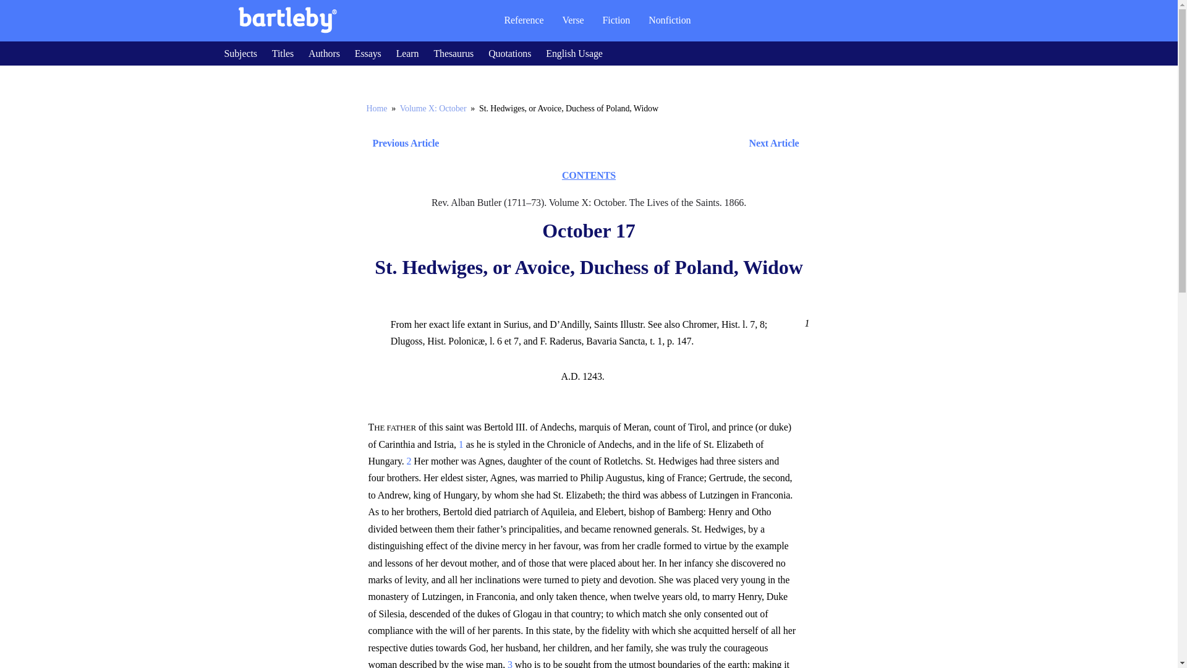  I want to click on Quotations, so click(509, 53).